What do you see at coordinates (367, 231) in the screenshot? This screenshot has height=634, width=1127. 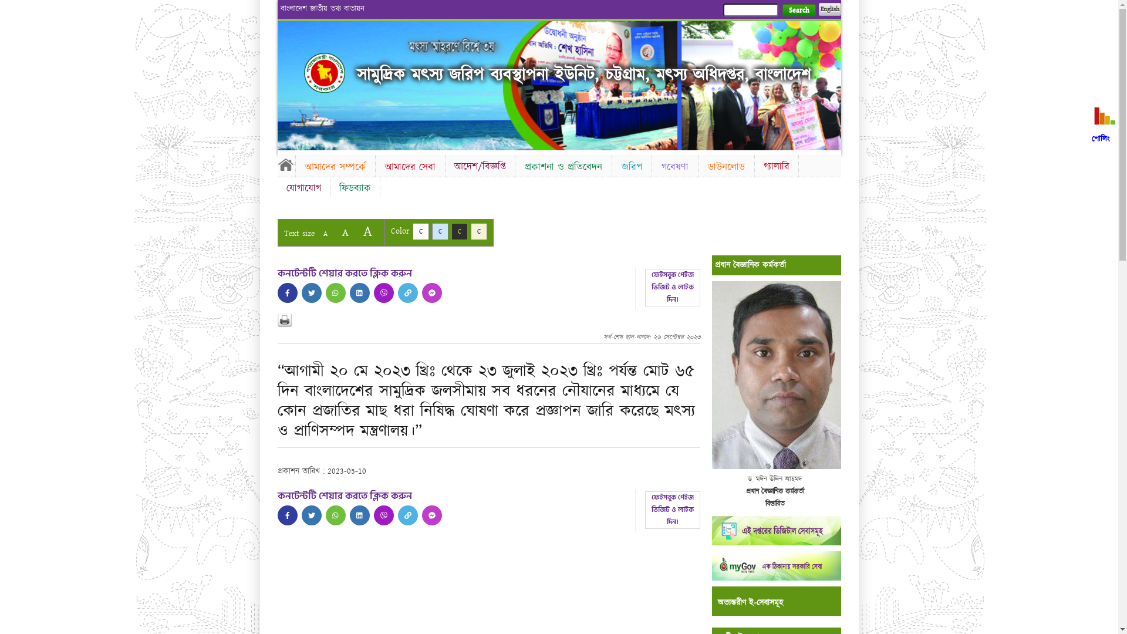 I see `A` at bounding box center [367, 231].